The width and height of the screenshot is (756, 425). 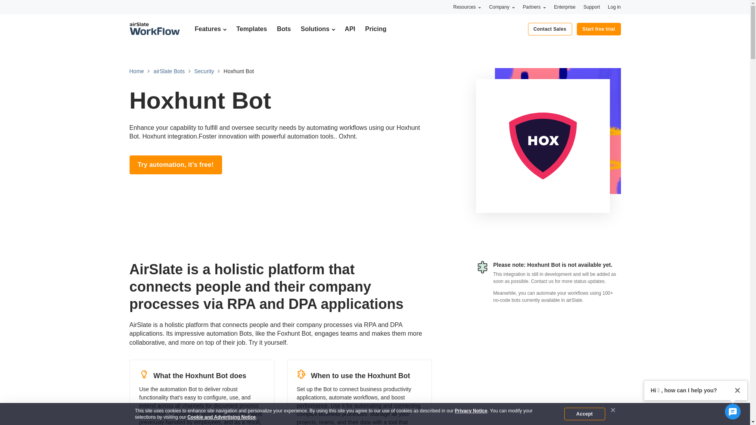 What do you see at coordinates (502, 7) in the screenshot?
I see `Company` at bounding box center [502, 7].